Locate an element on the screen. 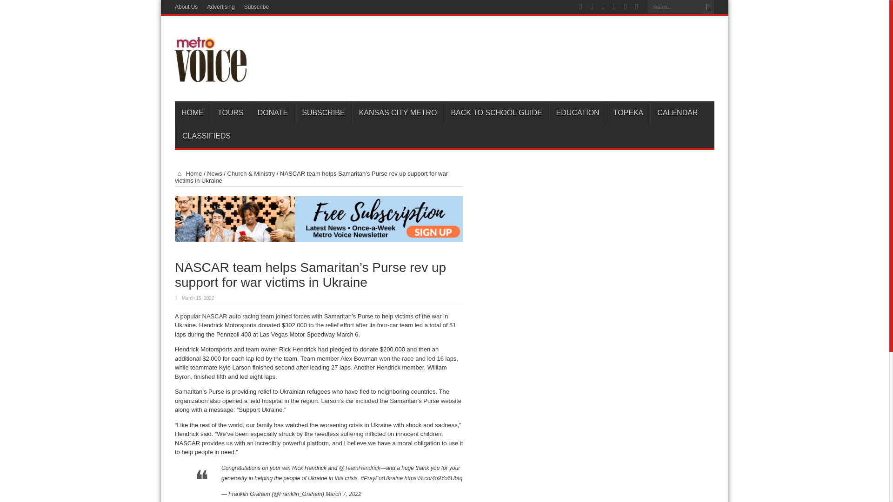 The image size is (893, 502). EDUCATION is located at coordinates (578, 112).